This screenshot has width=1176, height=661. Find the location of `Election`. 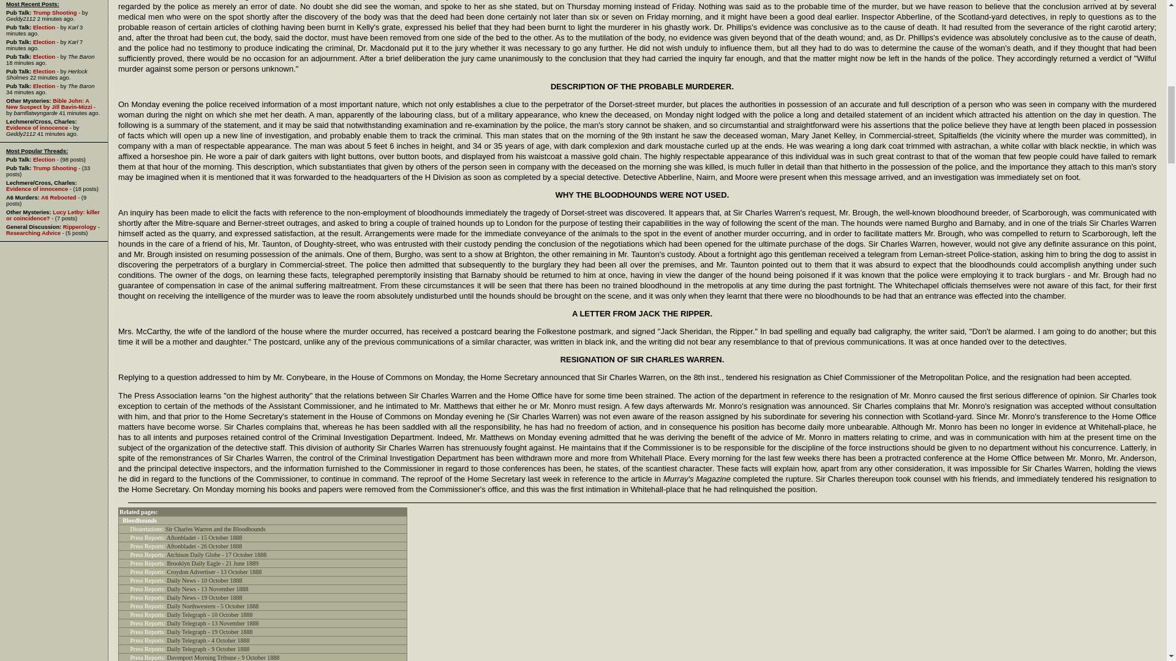

Election is located at coordinates (44, 72).